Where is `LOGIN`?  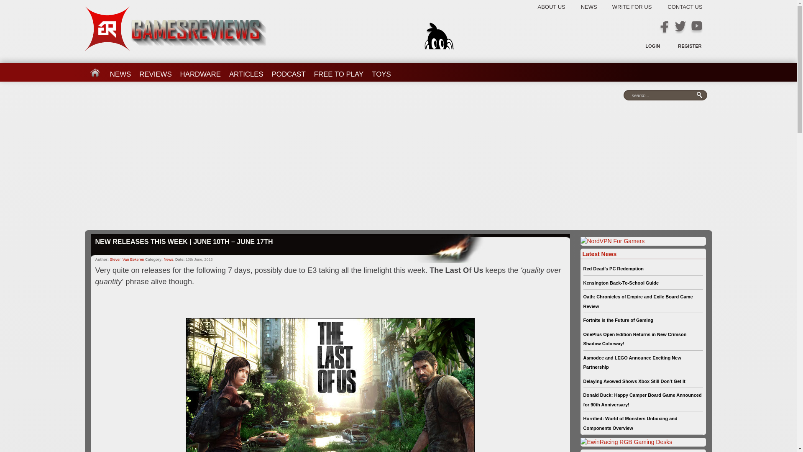 LOGIN is located at coordinates (652, 46).